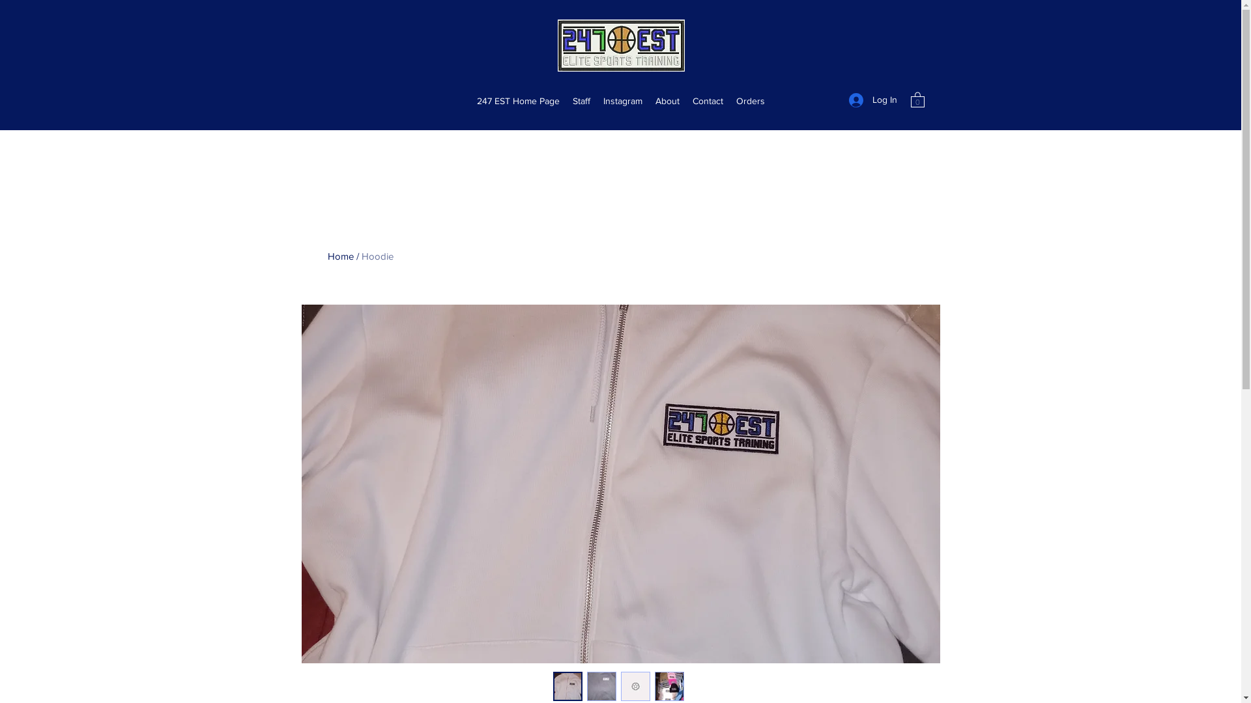 The image size is (1251, 703). I want to click on Staff, so click(581, 101).